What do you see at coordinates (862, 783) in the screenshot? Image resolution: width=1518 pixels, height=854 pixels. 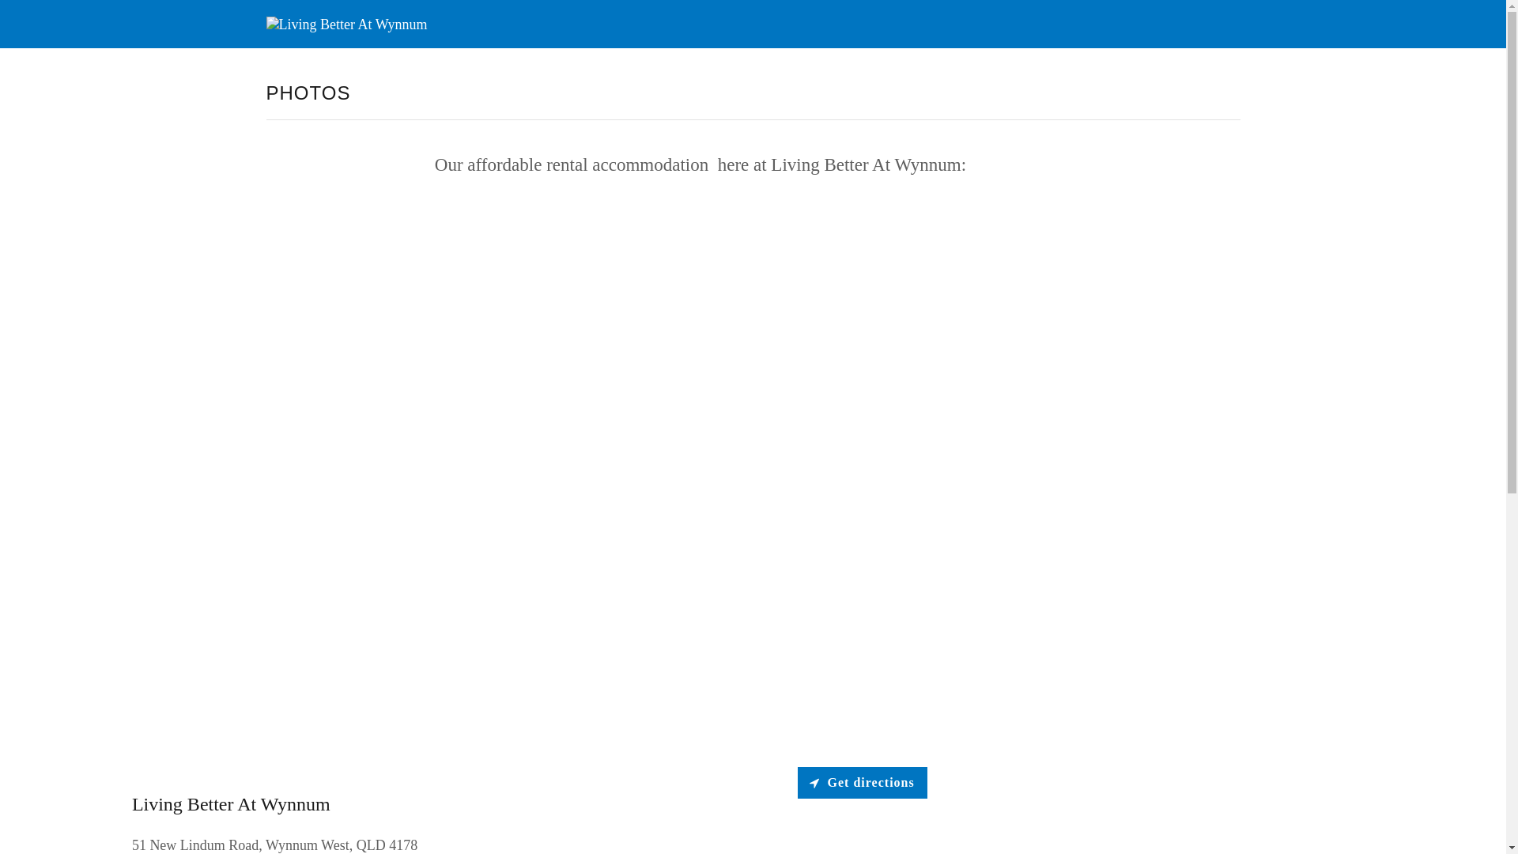 I see `Get directions` at bounding box center [862, 783].